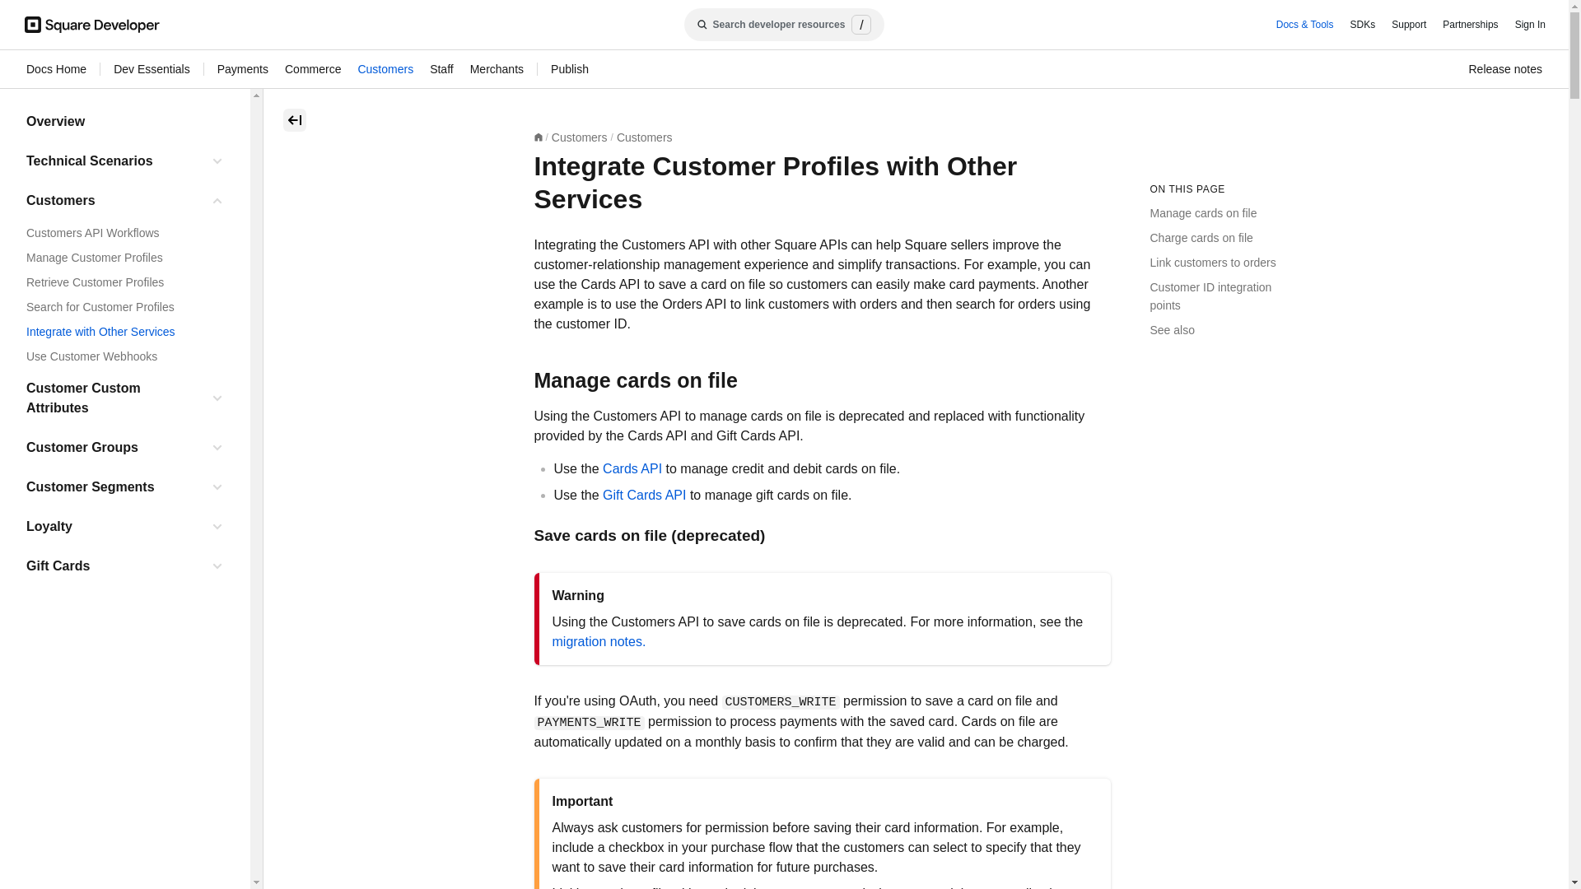 The height and width of the screenshot is (889, 1581). Describe the element at coordinates (441, 69) in the screenshot. I see `Staff` at that location.